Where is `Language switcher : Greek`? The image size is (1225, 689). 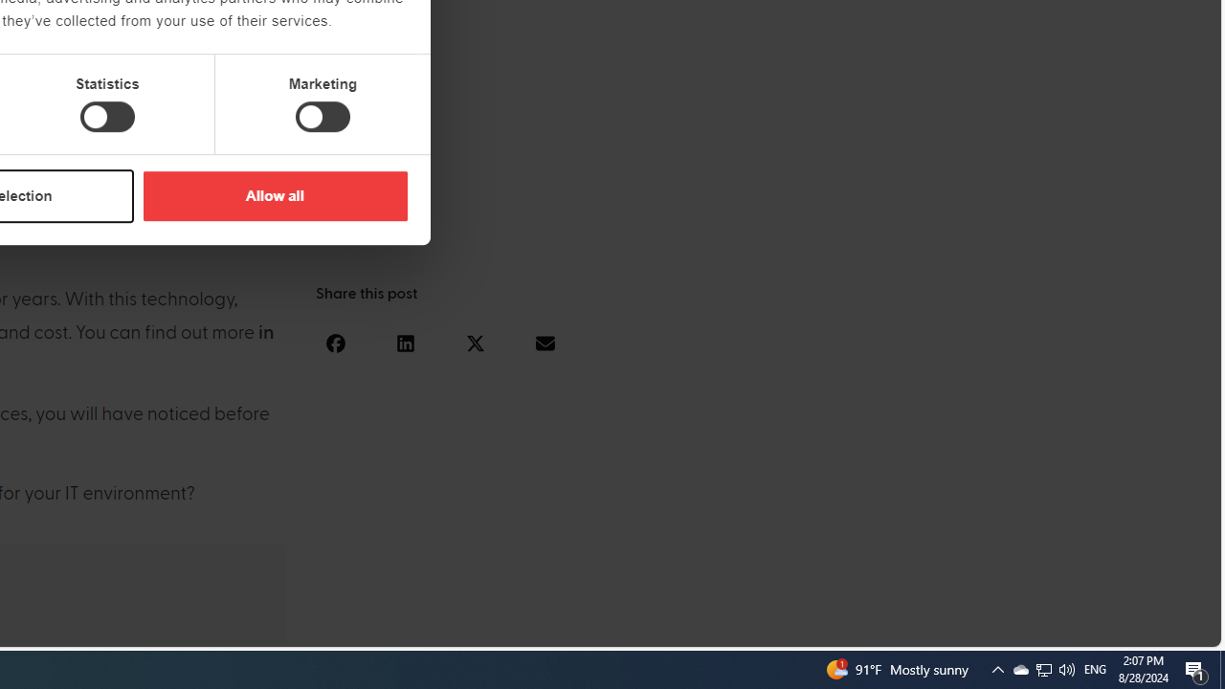 Language switcher : Greek is located at coordinates (1097, 629).